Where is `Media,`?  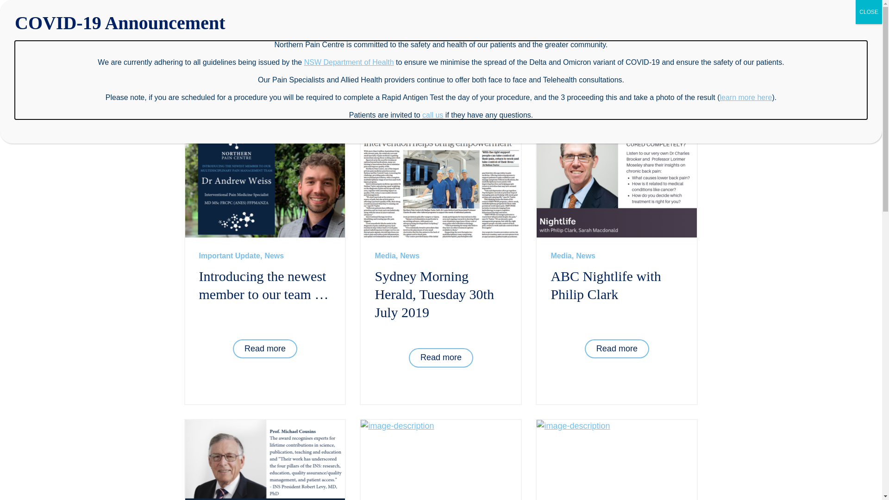 Media, is located at coordinates (562, 256).